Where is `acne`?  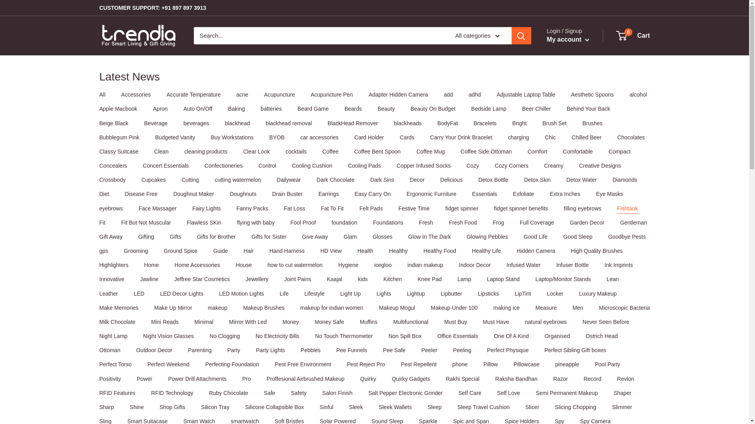 acne is located at coordinates (242, 95).